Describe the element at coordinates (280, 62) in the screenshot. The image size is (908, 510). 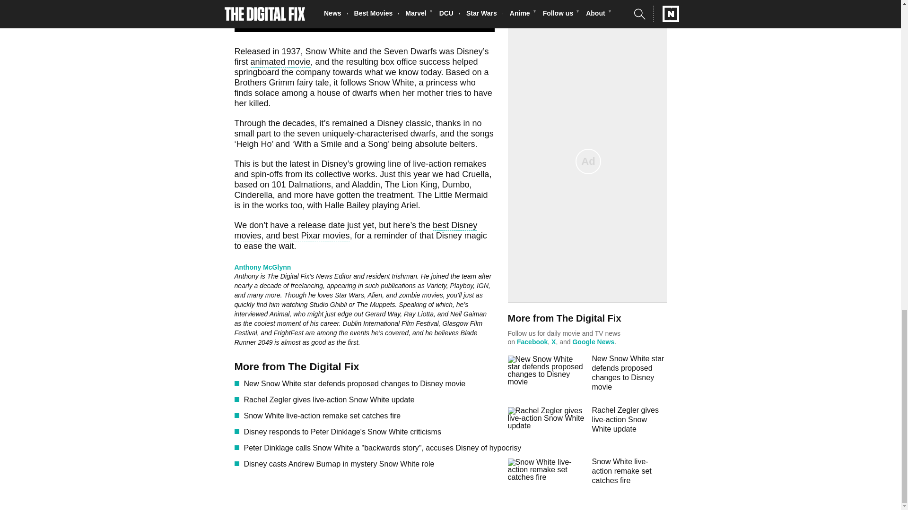
I see `animated movie` at that location.